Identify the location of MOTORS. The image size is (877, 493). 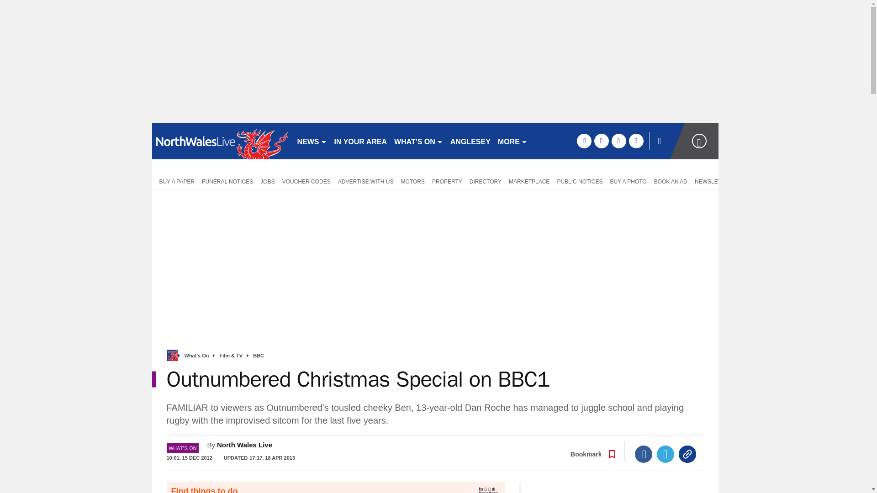
(413, 181).